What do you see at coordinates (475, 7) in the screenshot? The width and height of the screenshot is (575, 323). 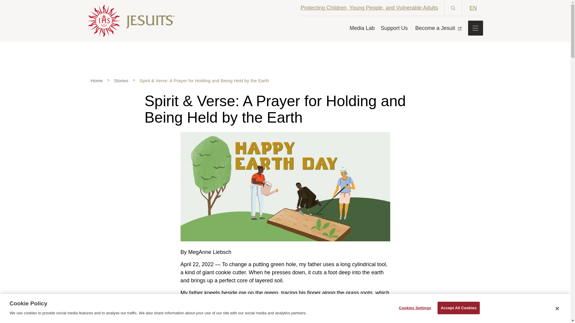 I see `English` at bounding box center [475, 7].